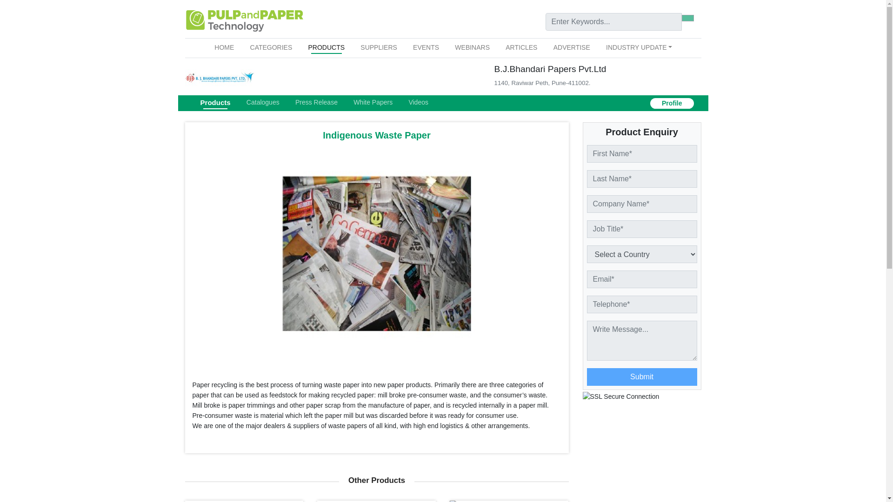 The height and width of the screenshot is (502, 893). I want to click on Submit, so click(642, 376).